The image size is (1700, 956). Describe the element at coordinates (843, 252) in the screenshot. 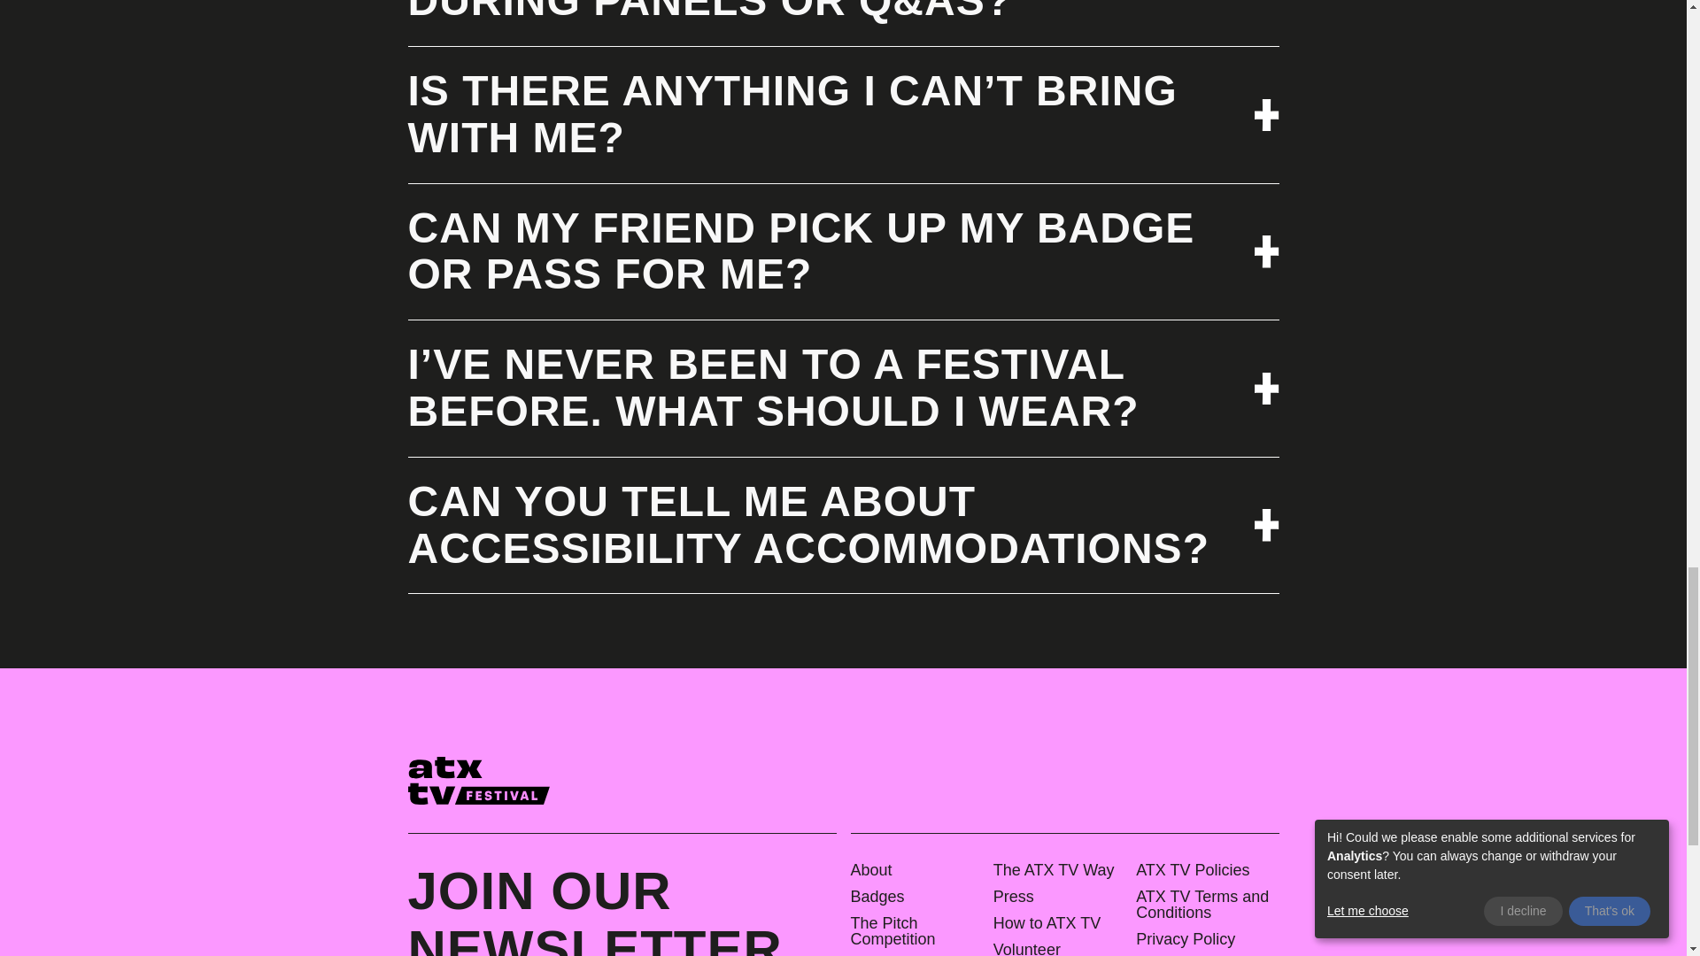

I see `CAN MY FRIEND PICK UP MY BADGE OR PASS FOR ME?` at that location.